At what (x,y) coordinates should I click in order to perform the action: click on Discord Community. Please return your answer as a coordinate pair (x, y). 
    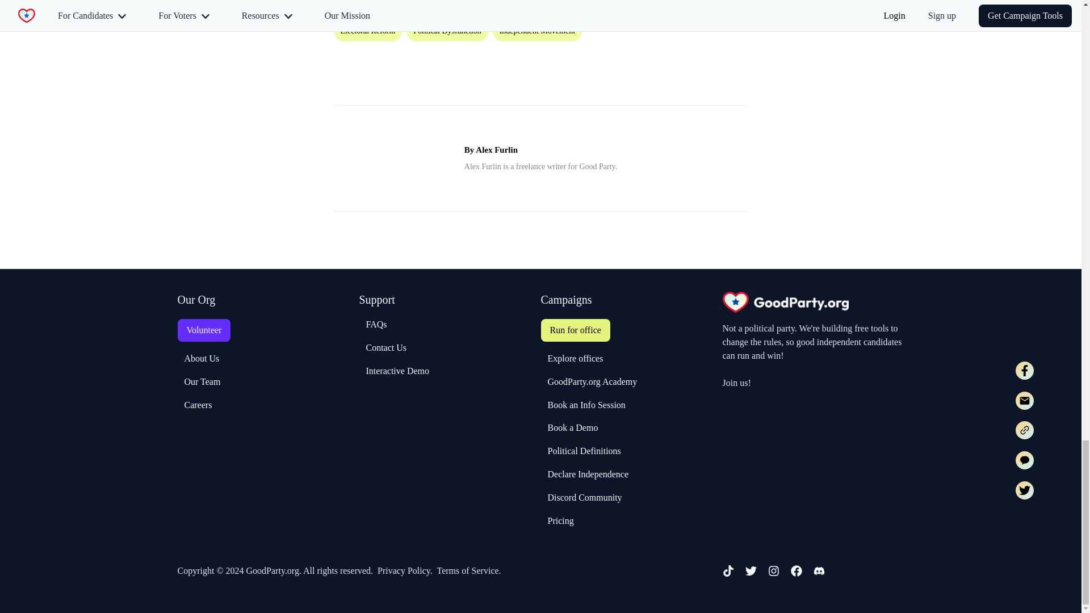
    Looking at the image, I should click on (581, 497).